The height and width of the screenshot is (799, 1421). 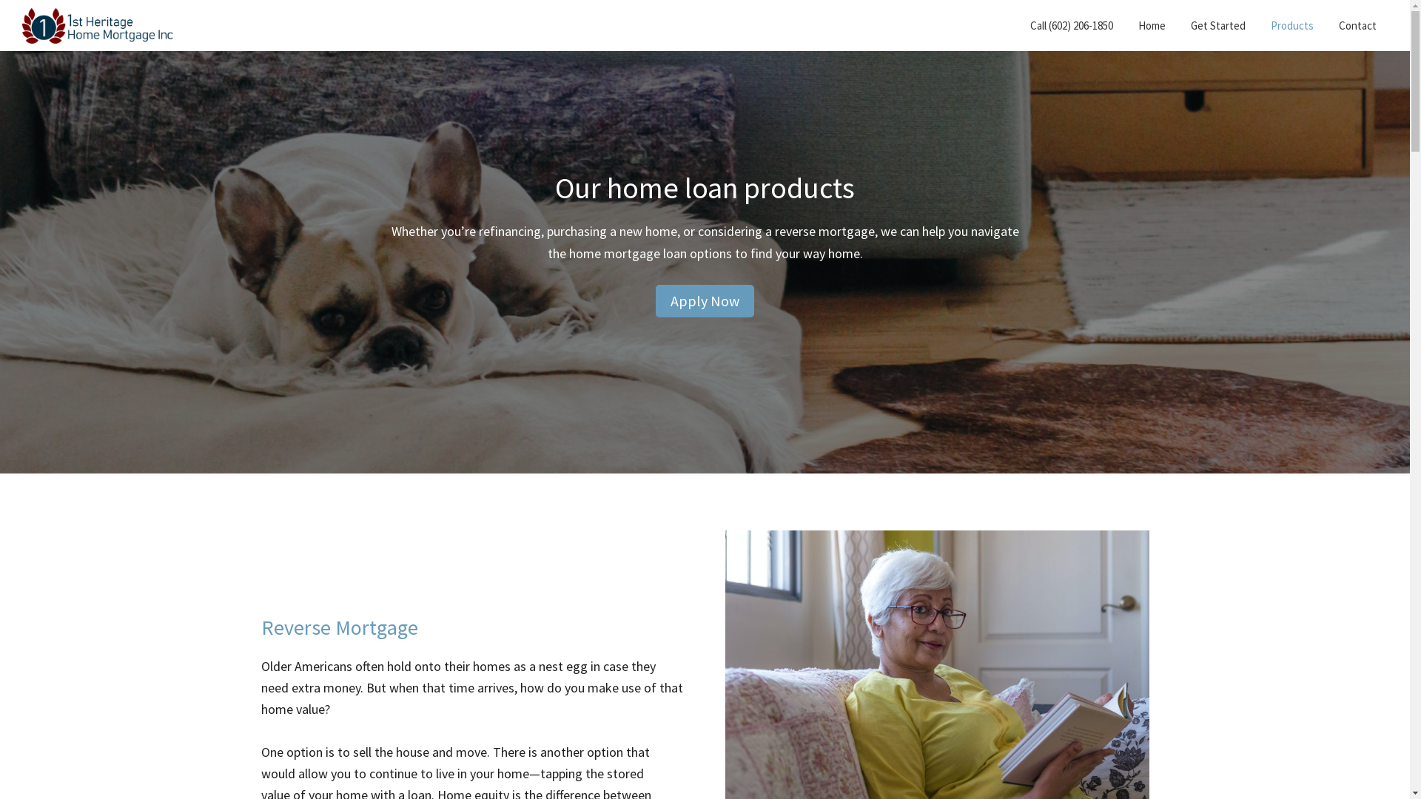 What do you see at coordinates (705, 300) in the screenshot?
I see `Apply Now` at bounding box center [705, 300].